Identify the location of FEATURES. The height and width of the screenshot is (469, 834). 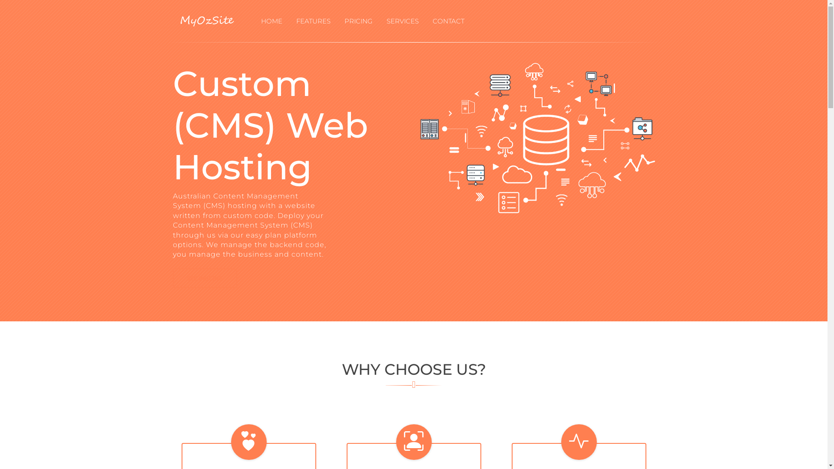
(314, 22).